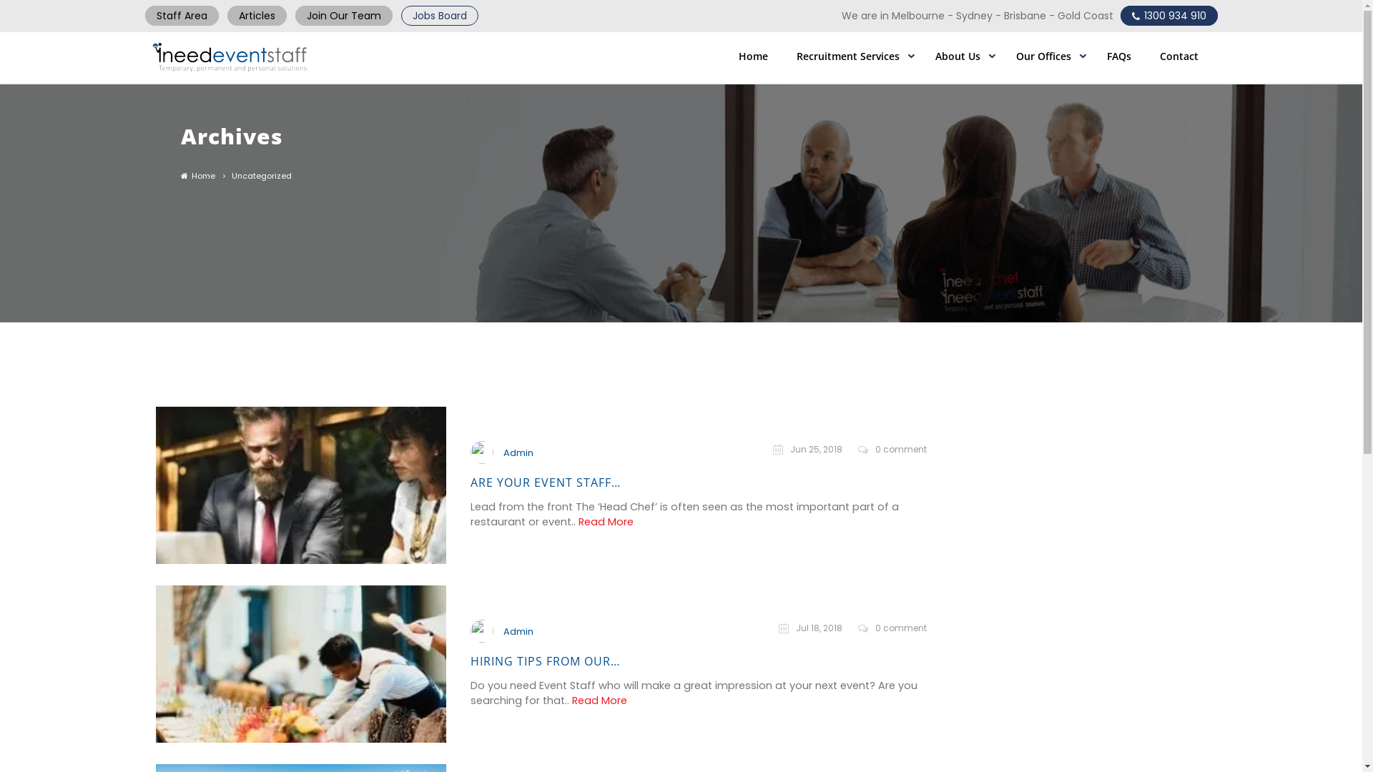  Describe the element at coordinates (917, 16) in the screenshot. I see `Melbourne` at that location.